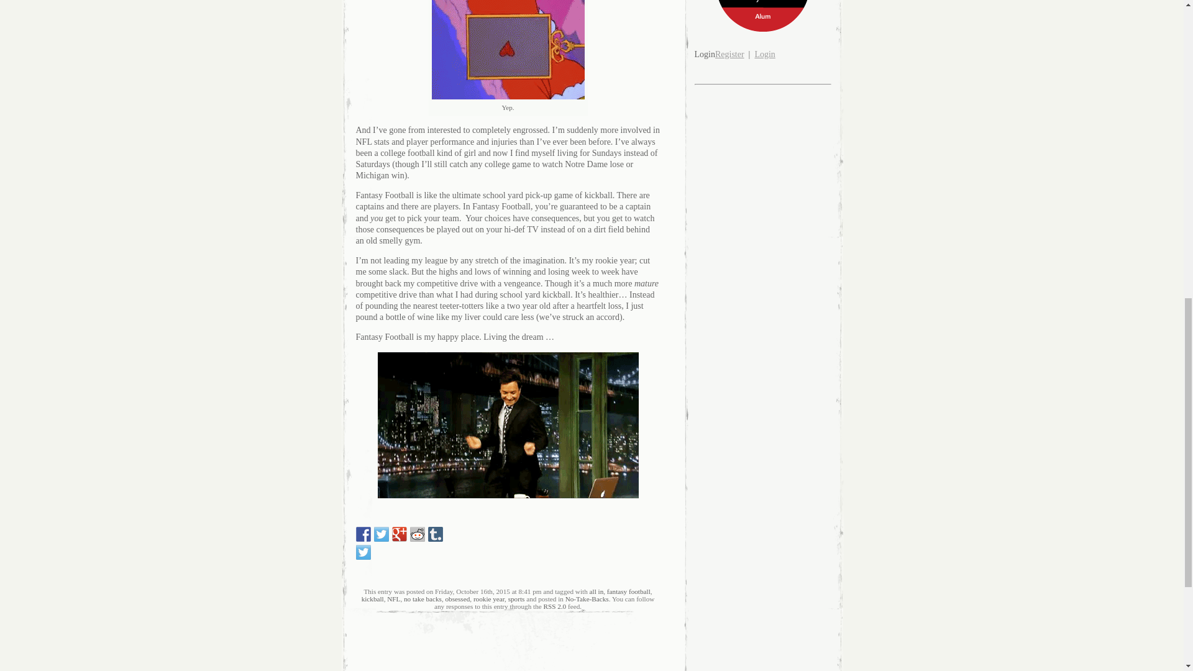 The image size is (1193, 671). What do you see at coordinates (629, 591) in the screenshot?
I see `fantasy football` at bounding box center [629, 591].